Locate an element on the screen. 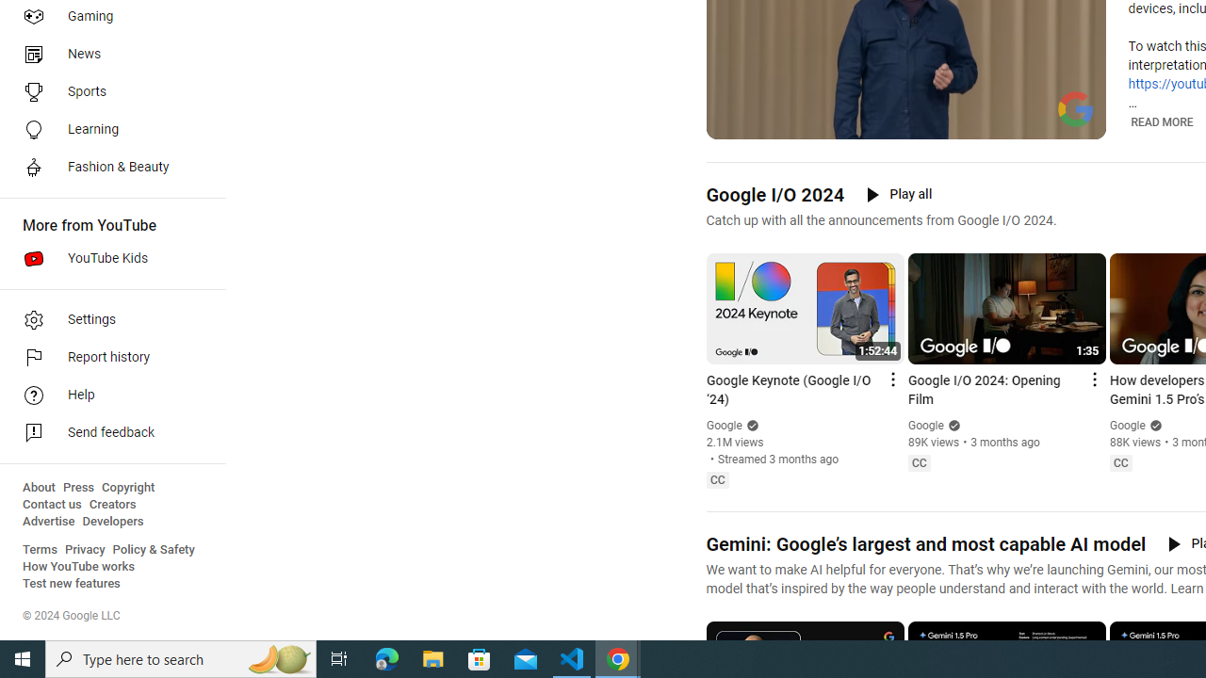 The height and width of the screenshot is (678, 1206). READ MORE is located at coordinates (1163, 121).